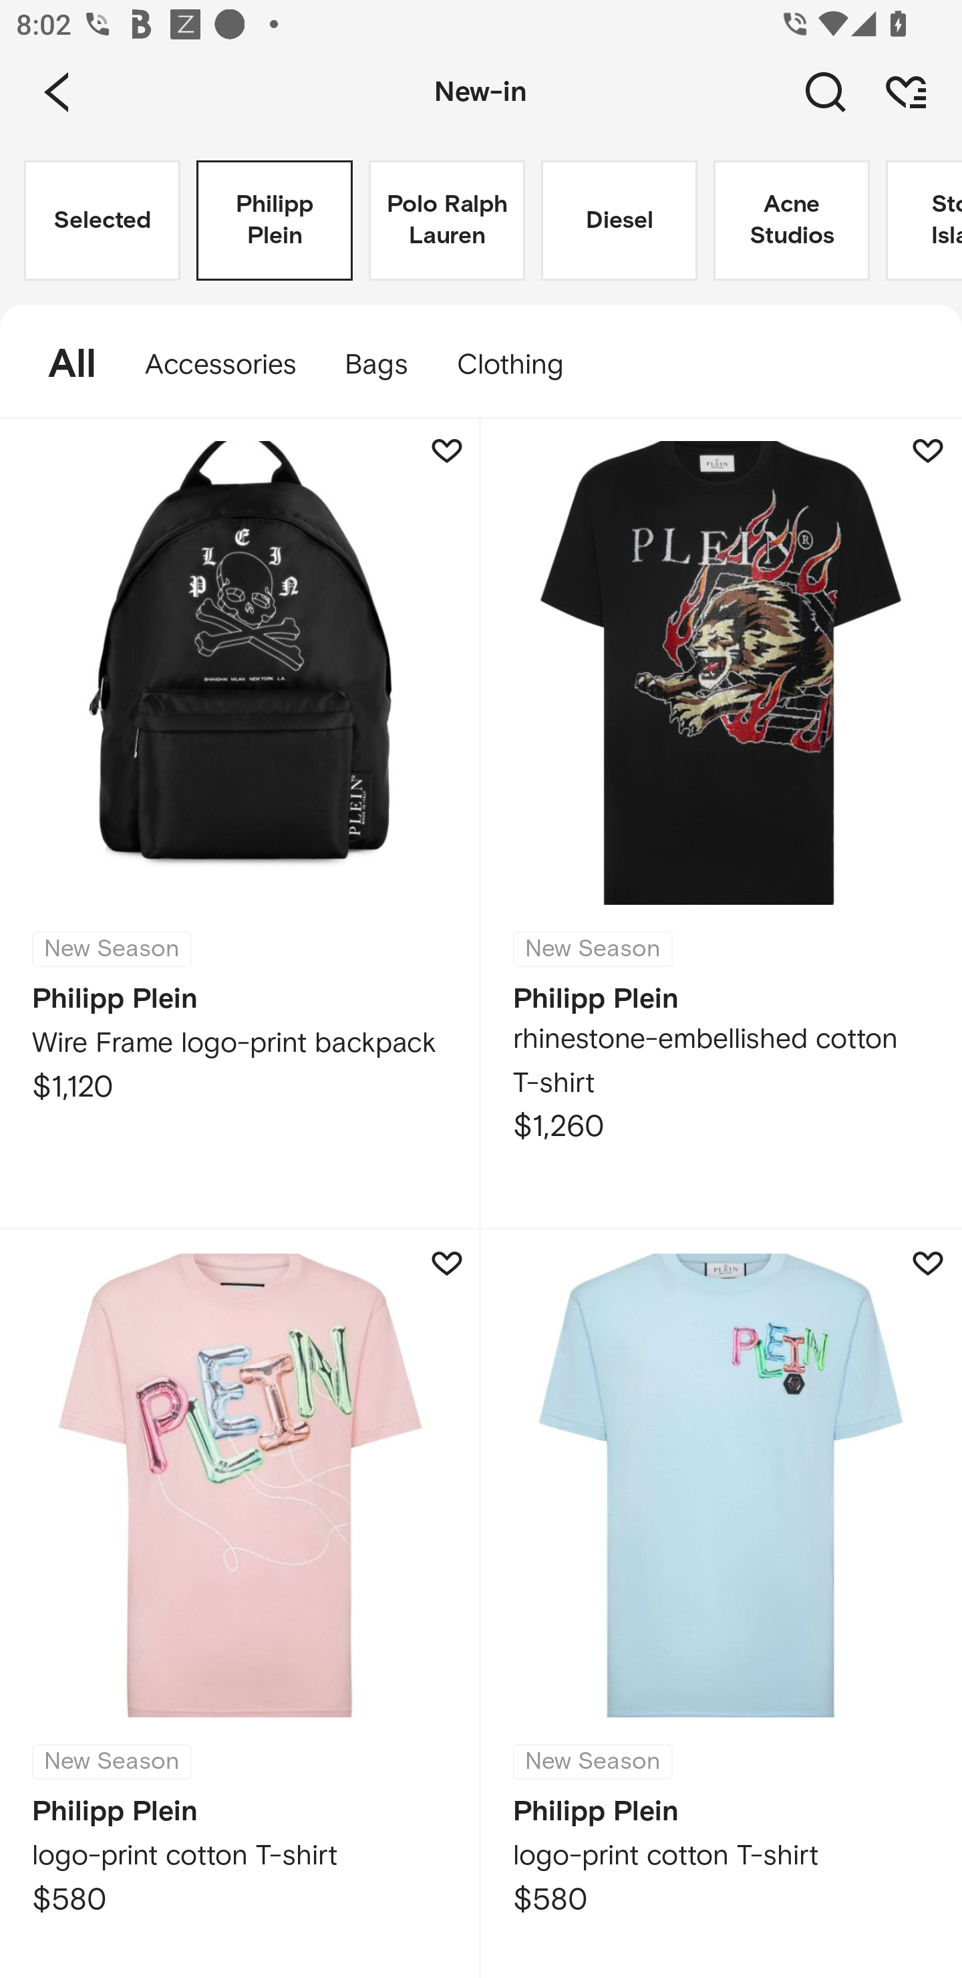 The width and height of the screenshot is (962, 1978). Describe the element at coordinates (619, 221) in the screenshot. I see `Diesel` at that location.